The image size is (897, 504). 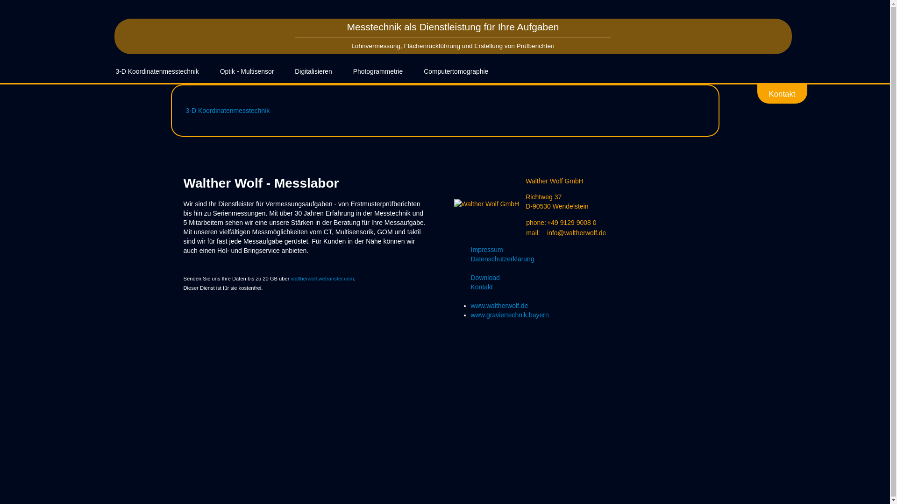 I want to click on Kontakt, so click(x=782, y=93).